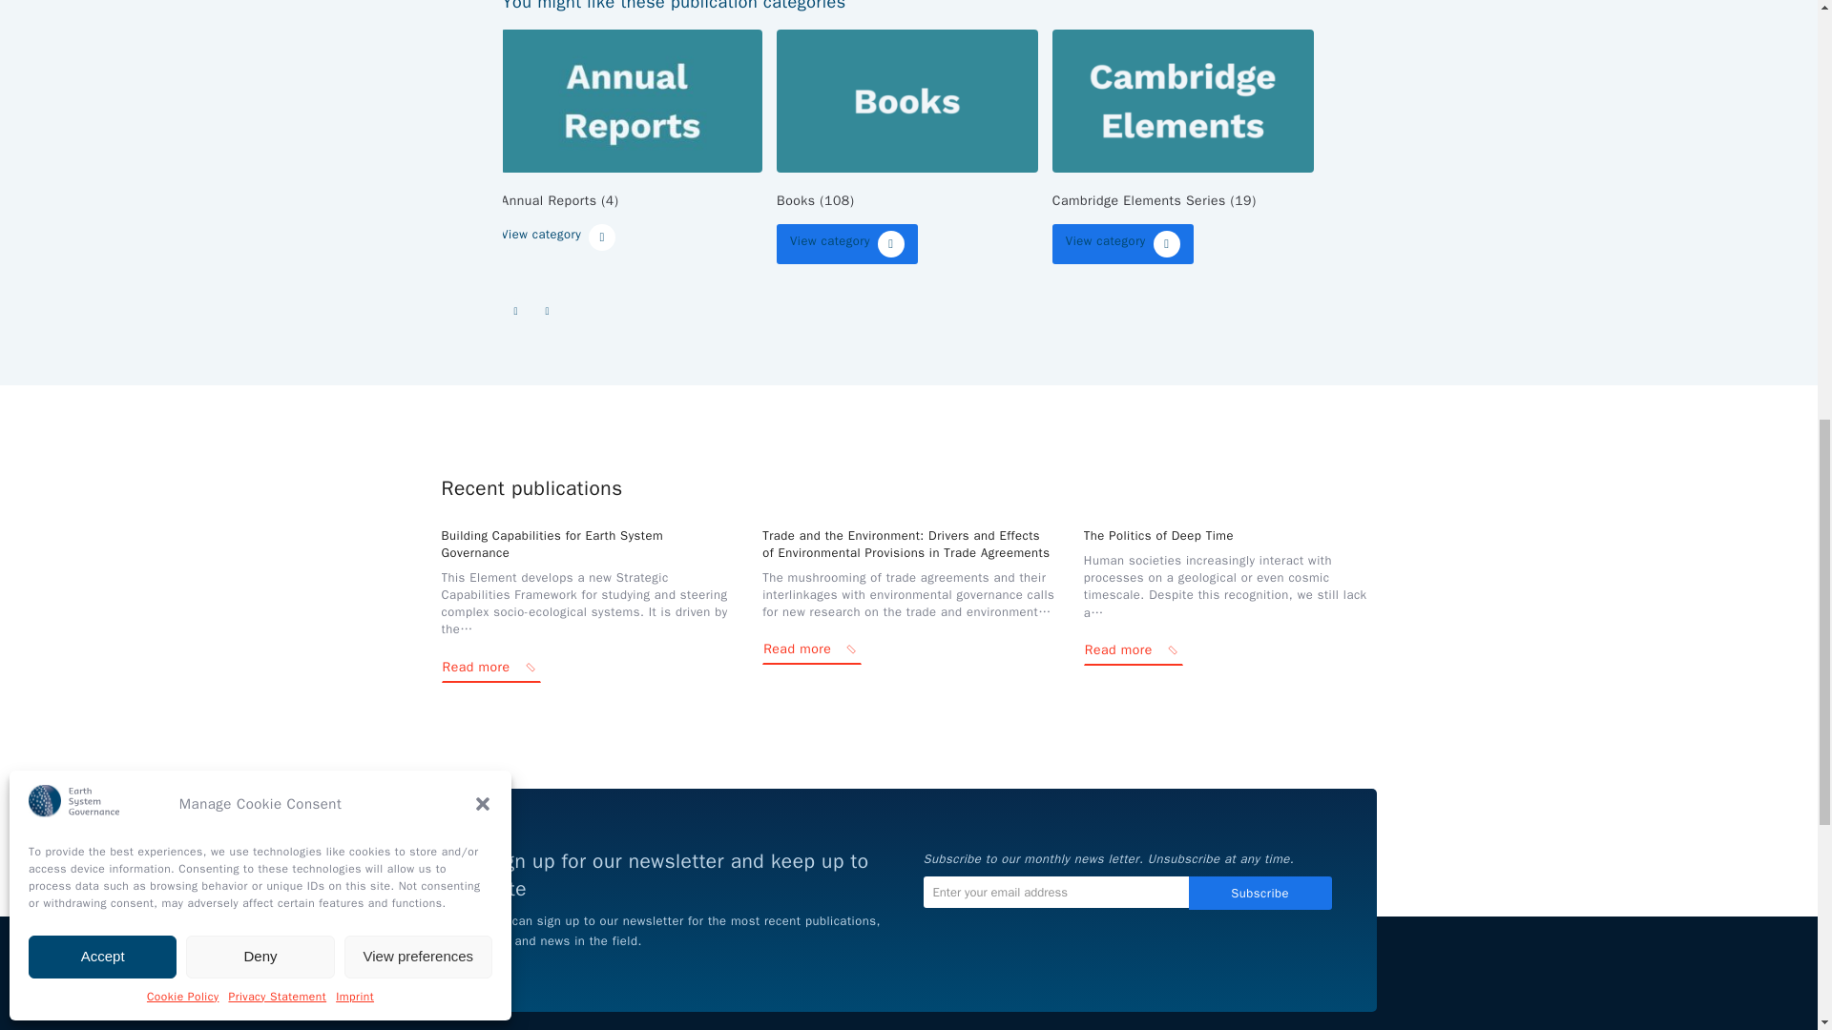 The width and height of the screenshot is (1832, 1030). Describe the element at coordinates (1182, 99) in the screenshot. I see `Cambridge Elements Series` at that location.